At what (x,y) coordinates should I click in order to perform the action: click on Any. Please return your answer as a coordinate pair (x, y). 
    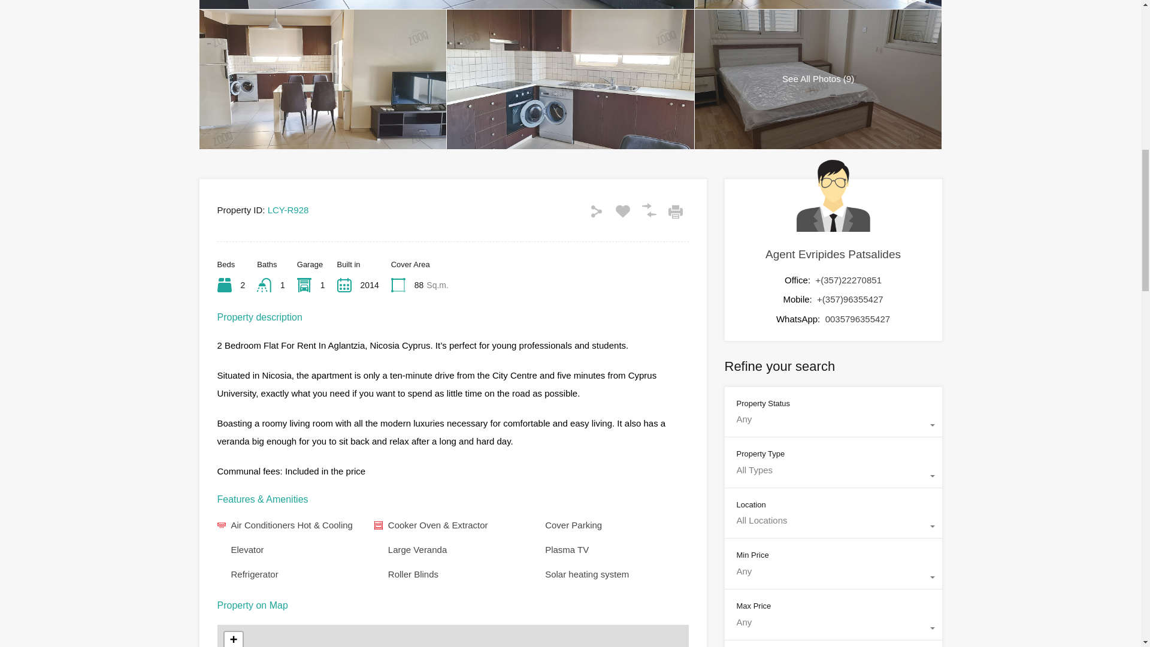
    Looking at the image, I should click on (833, 578).